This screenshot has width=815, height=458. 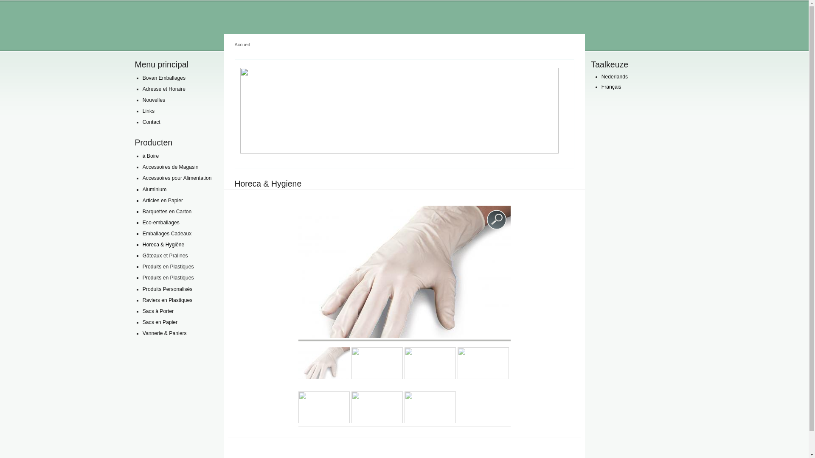 I want to click on Produits en Plastiques, so click(x=179, y=267).